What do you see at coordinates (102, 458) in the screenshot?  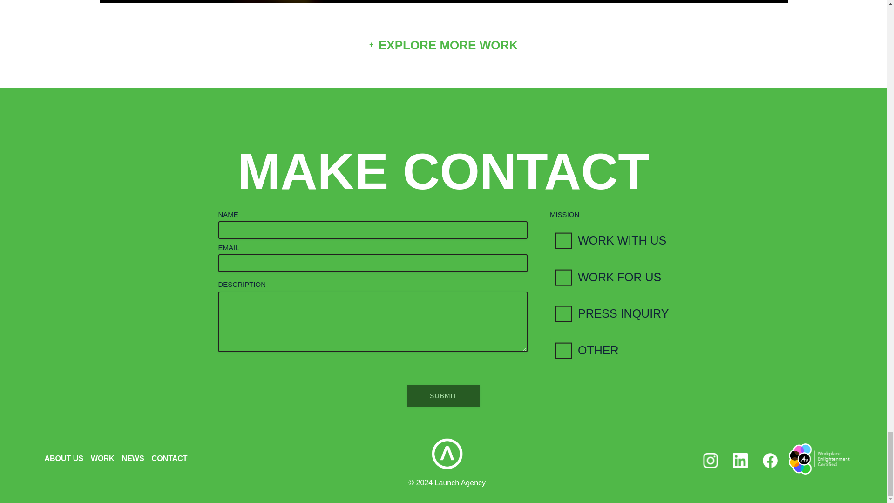 I see `WORK` at bounding box center [102, 458].